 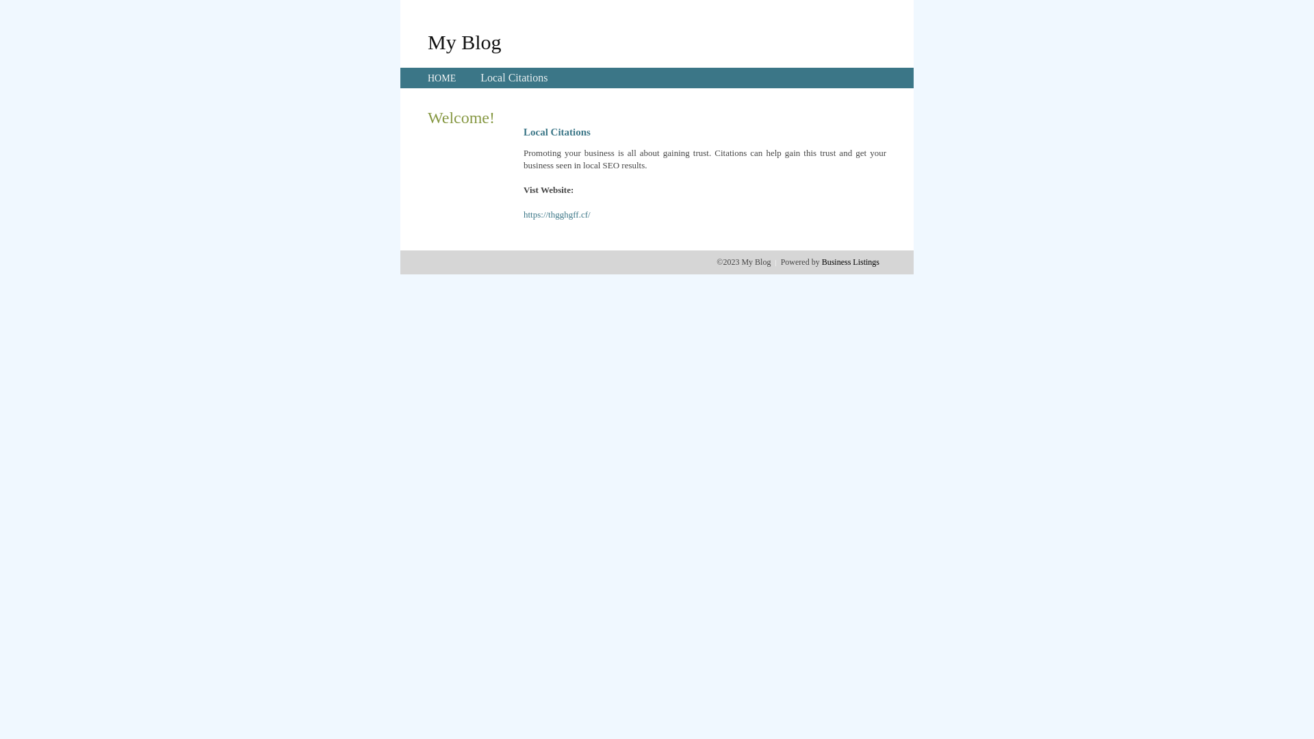 I want to click on HOME, so click(x=442, y=78).